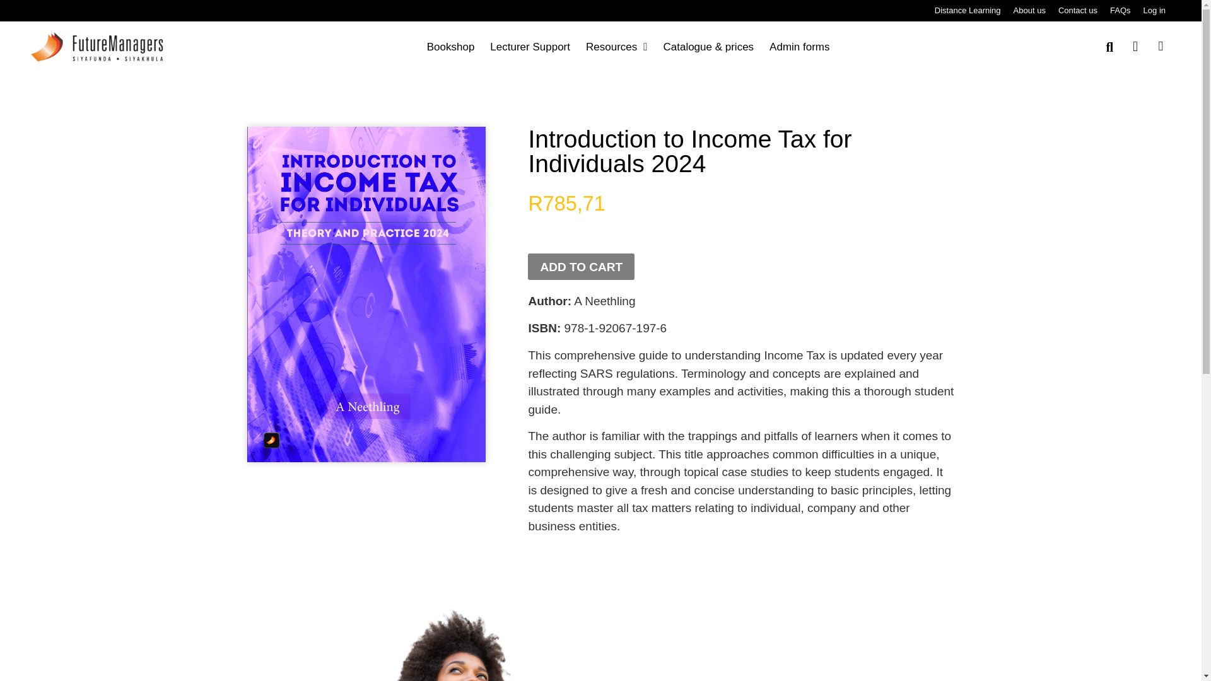  I want to click on About us, so click(1029, 10).